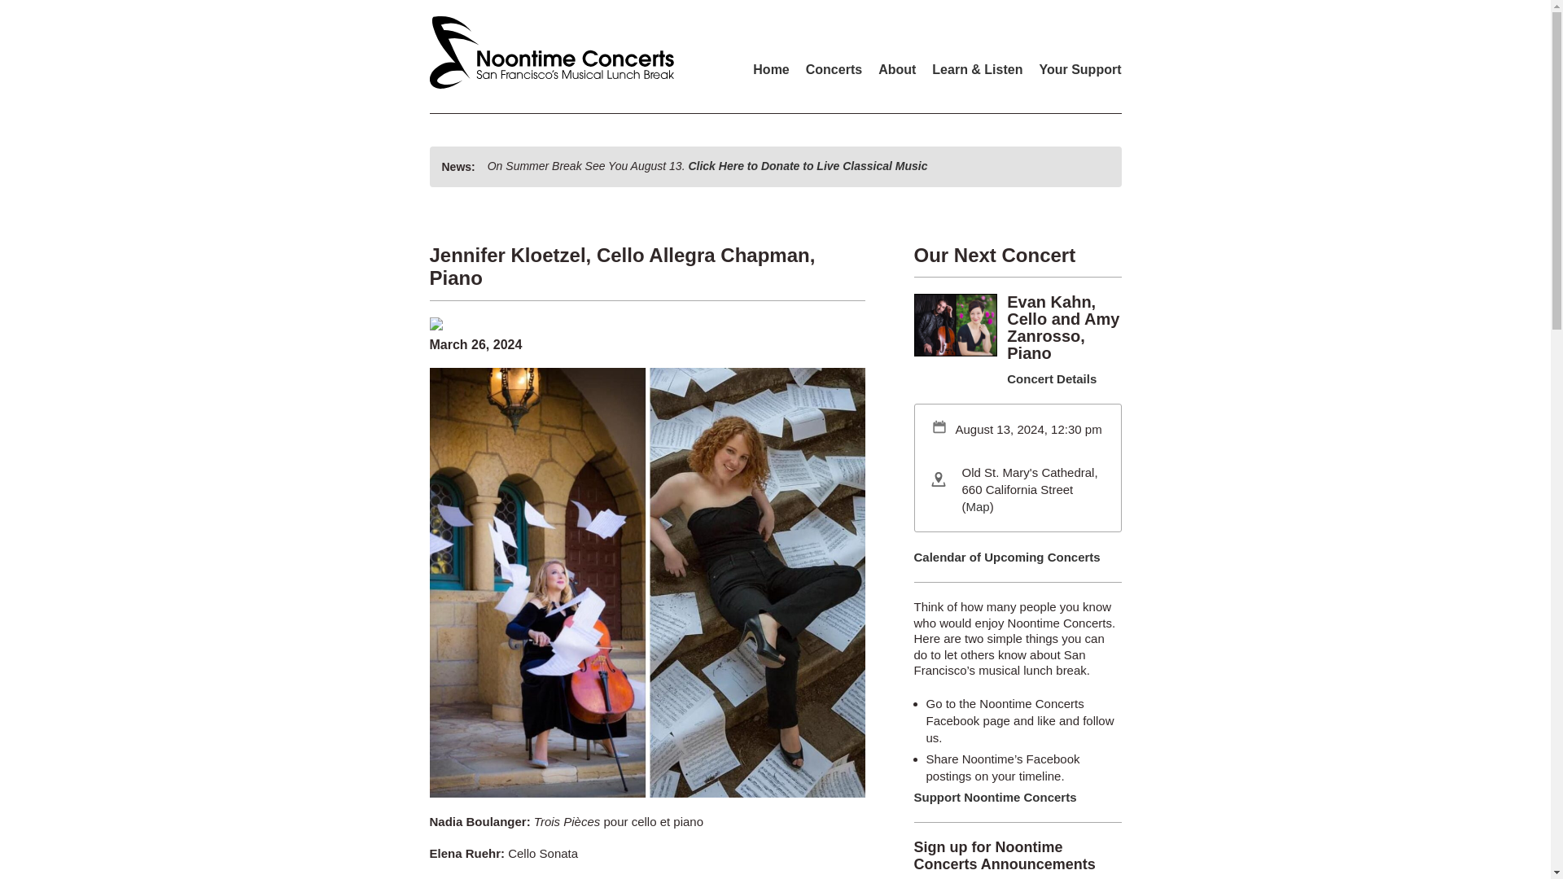 The width and height of the screenshot is (1563, 879). Describe the element at coordinates (834, 68) in the screenshot. I see `Concerts` at that location.